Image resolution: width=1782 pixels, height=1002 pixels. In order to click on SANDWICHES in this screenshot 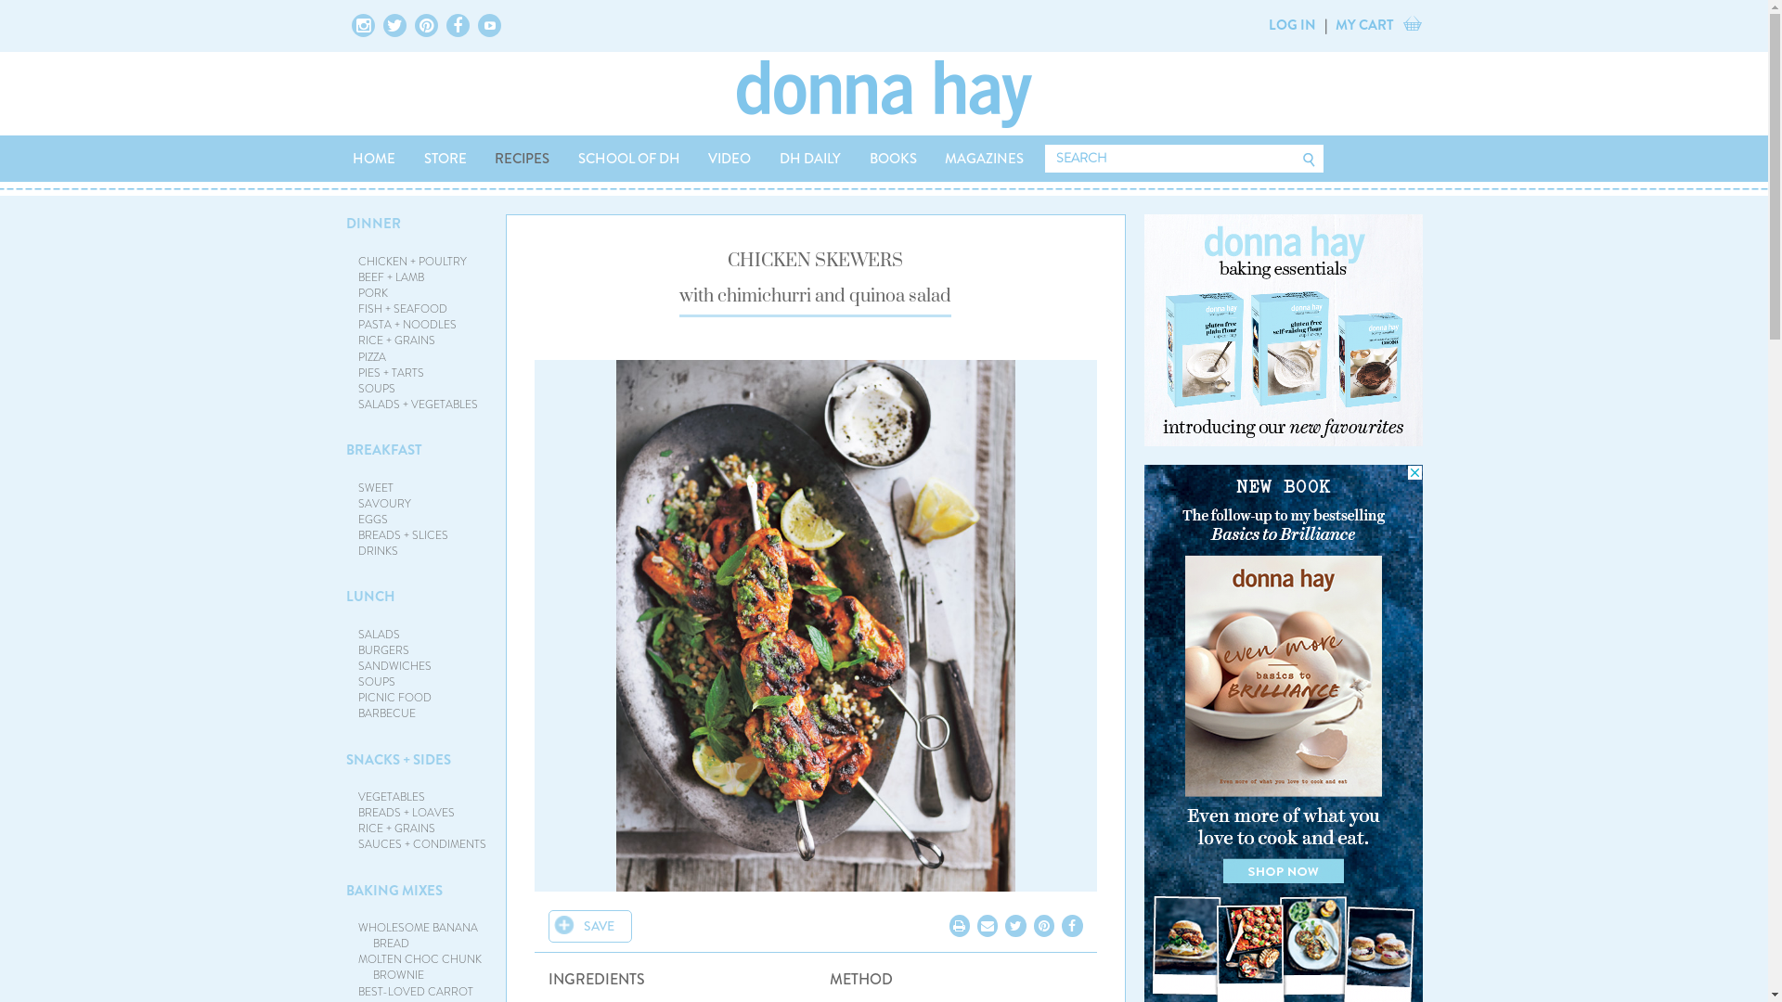, I will do `click(395, 666)`.